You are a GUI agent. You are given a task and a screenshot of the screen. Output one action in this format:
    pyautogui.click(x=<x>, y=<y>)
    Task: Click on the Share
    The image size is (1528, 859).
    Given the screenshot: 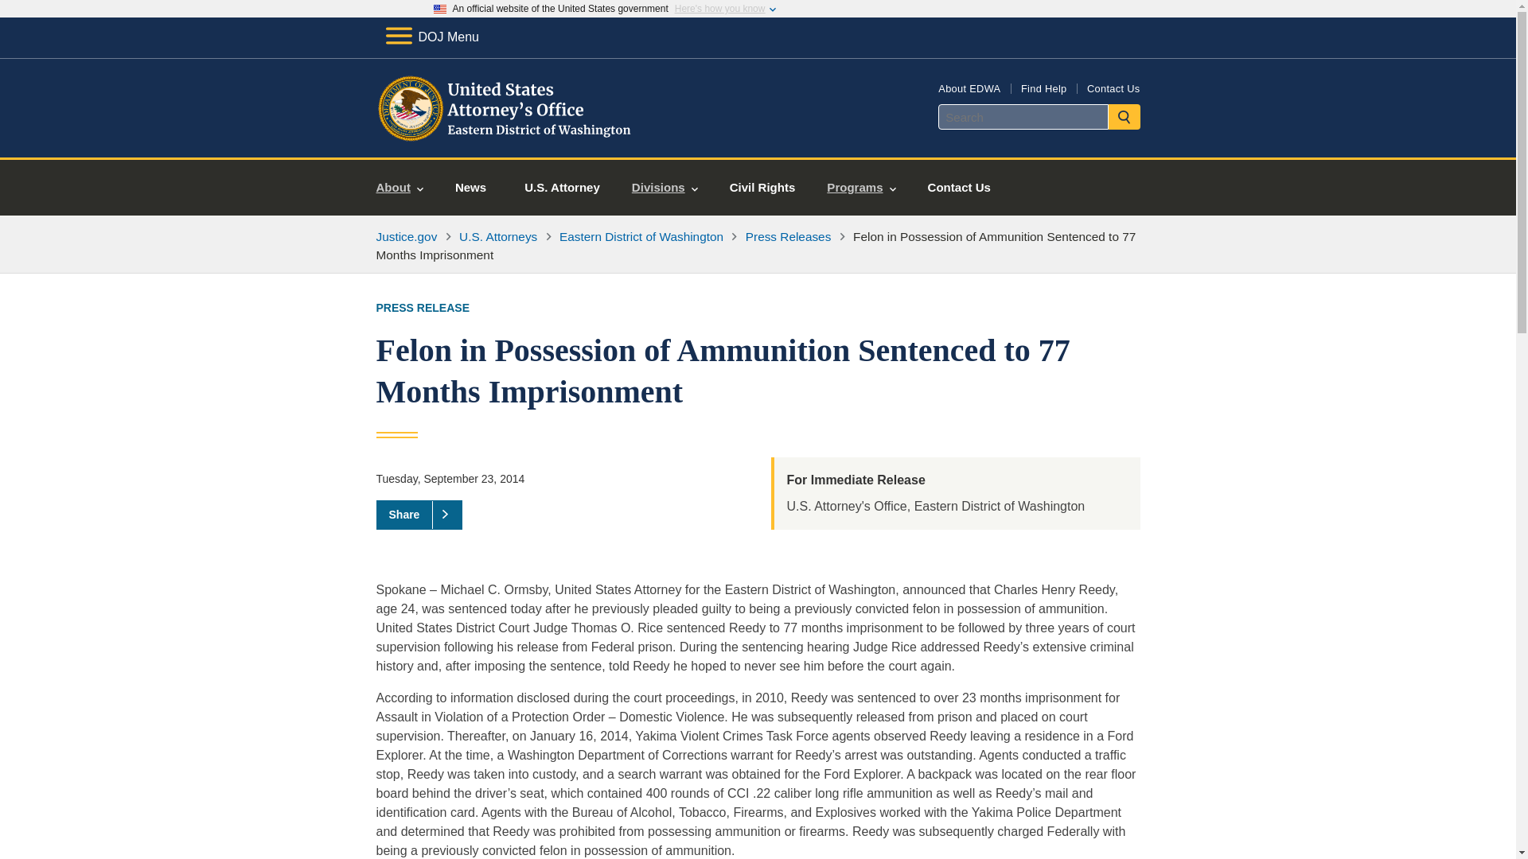 What is the action you would take?
    pyautogui.click(x=419, y=514)
    